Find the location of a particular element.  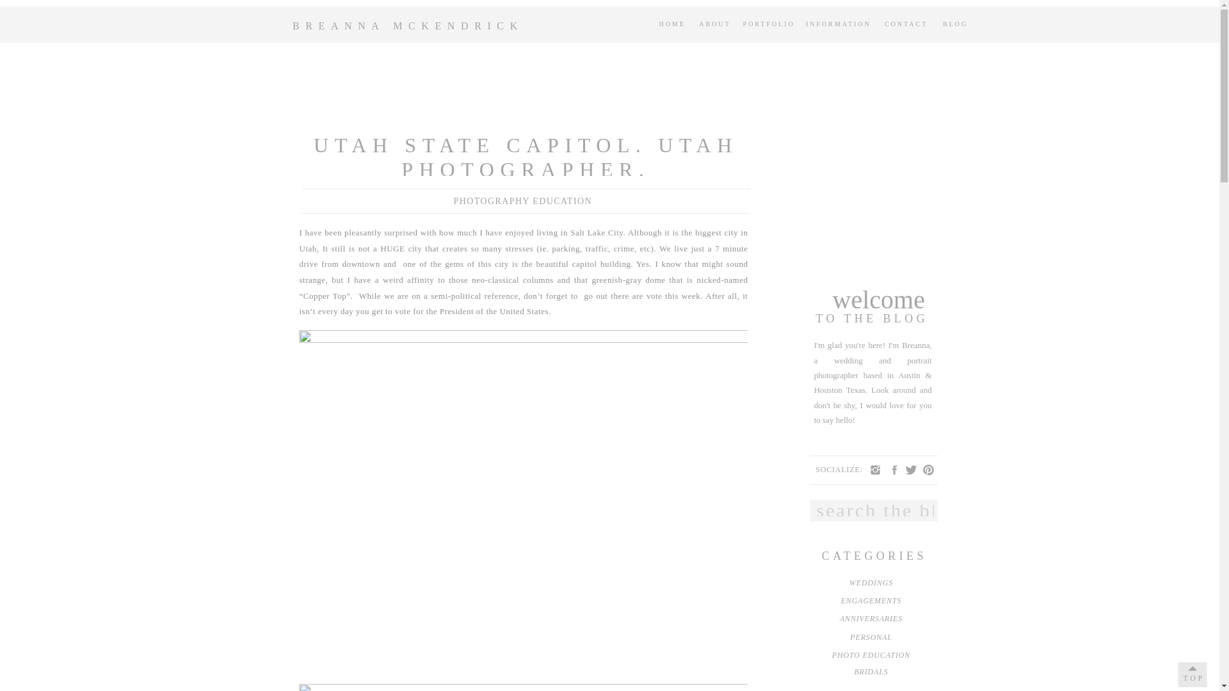

 ABOUT  is located at coordinates (714, 24).